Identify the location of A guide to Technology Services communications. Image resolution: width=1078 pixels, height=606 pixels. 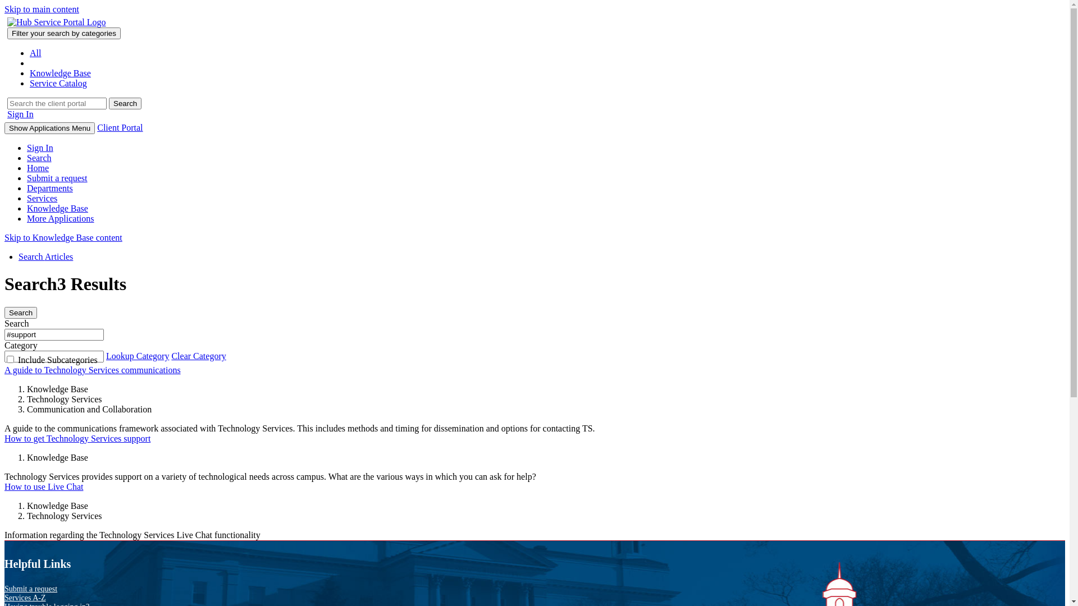
(93, 370).